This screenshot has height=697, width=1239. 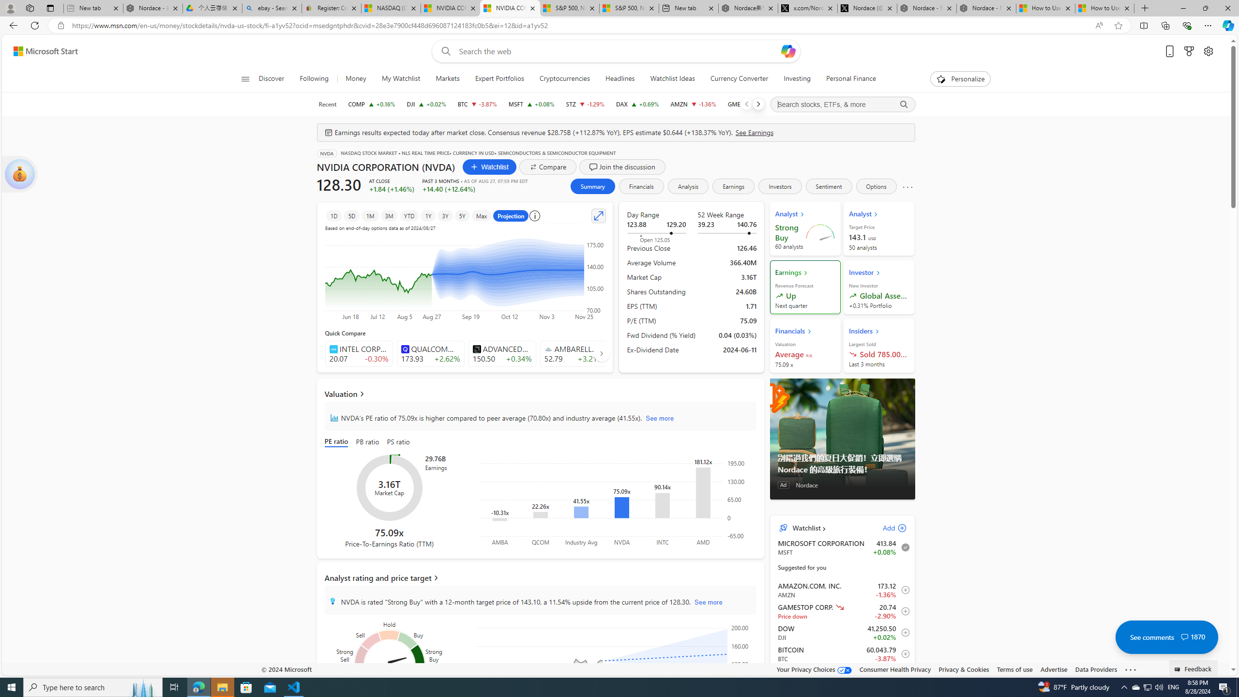 What do you see at coordinates (886, 528) in the screenshot?
I see `Add` at bounding box center [886, 528].